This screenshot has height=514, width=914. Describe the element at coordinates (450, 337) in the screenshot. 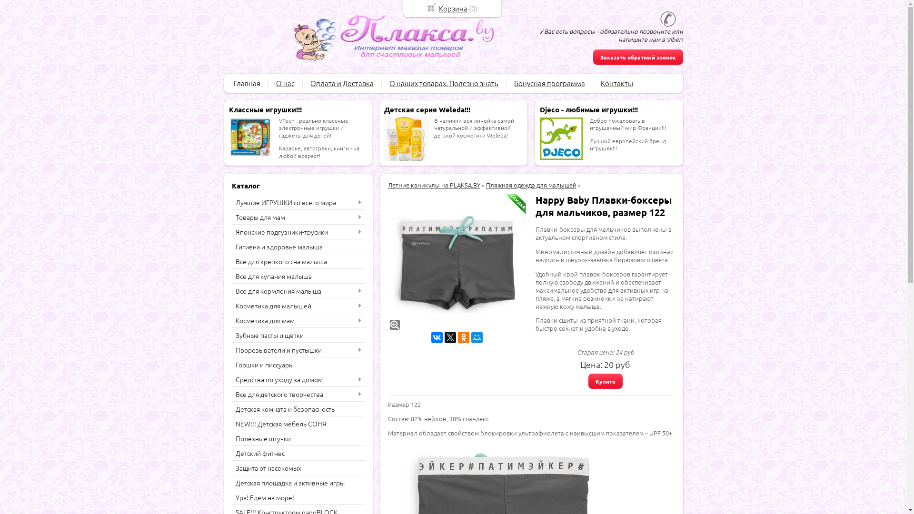

I see `Twitter` at that location.